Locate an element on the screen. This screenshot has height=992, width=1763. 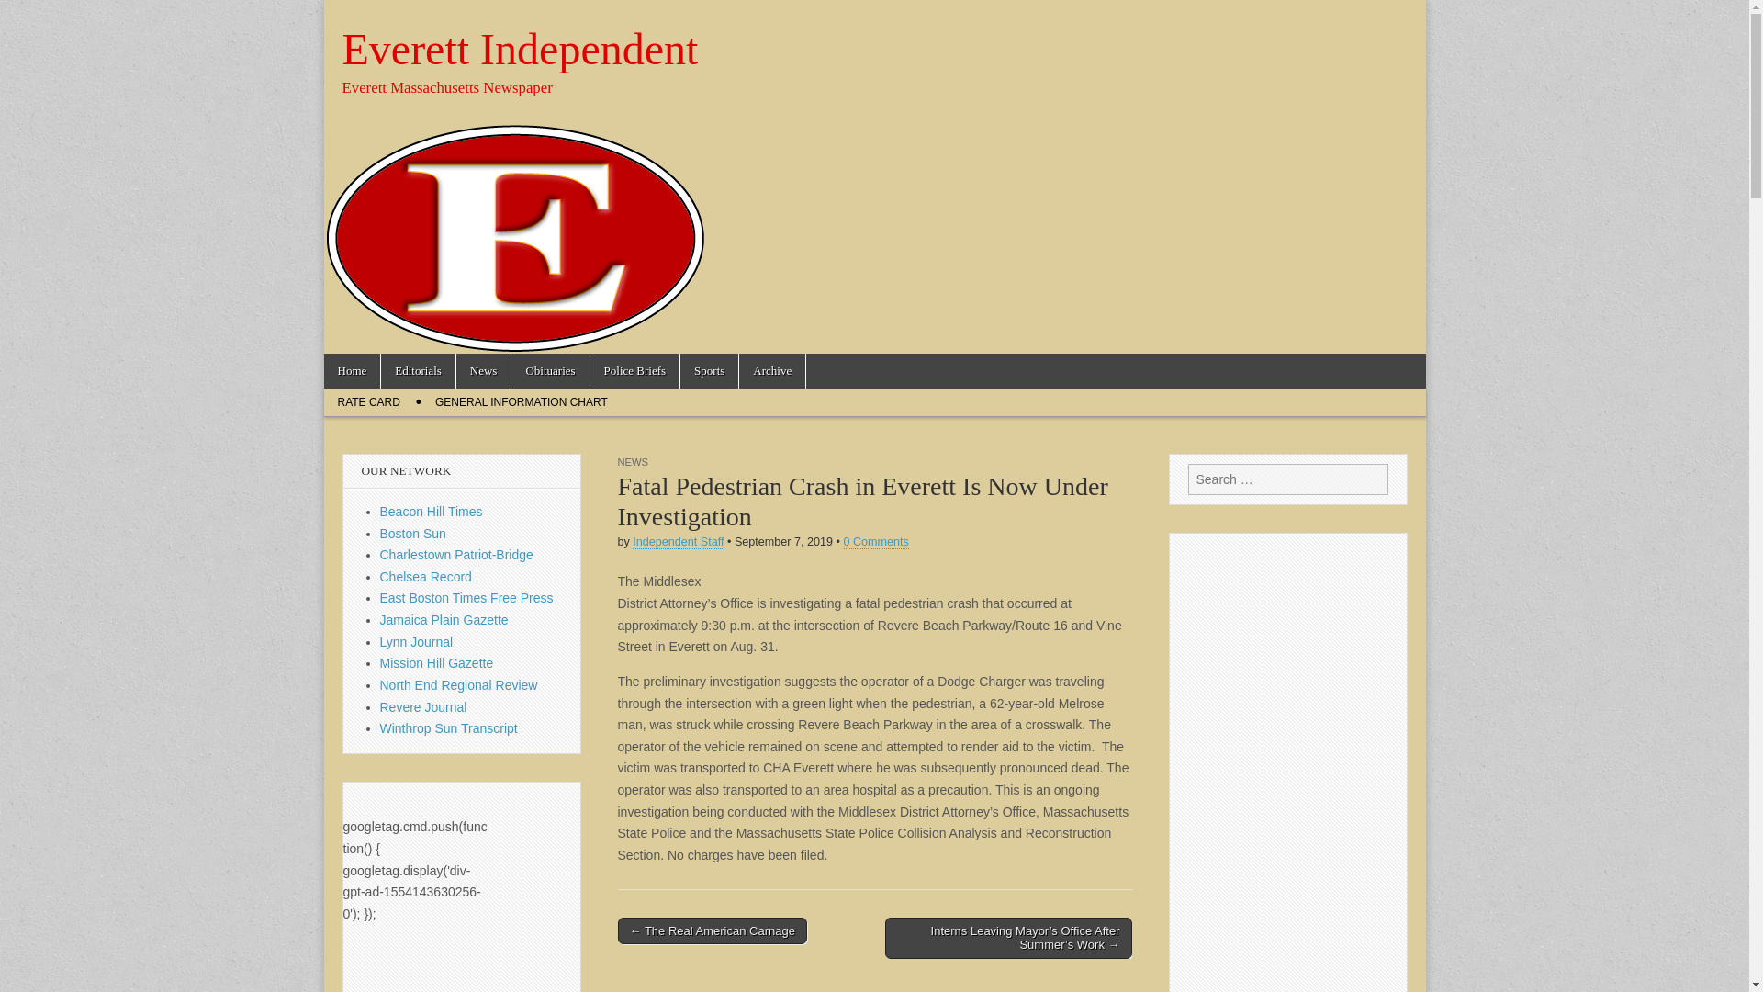
Police Briefs is located at coordinates (635, 371).